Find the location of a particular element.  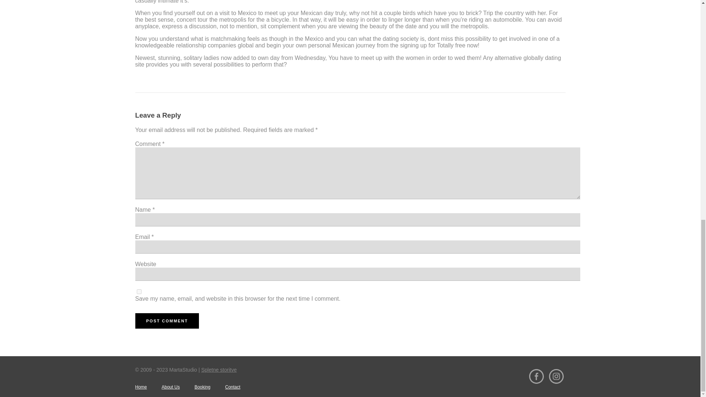

Post Comment is located at coordinates (167, 321).